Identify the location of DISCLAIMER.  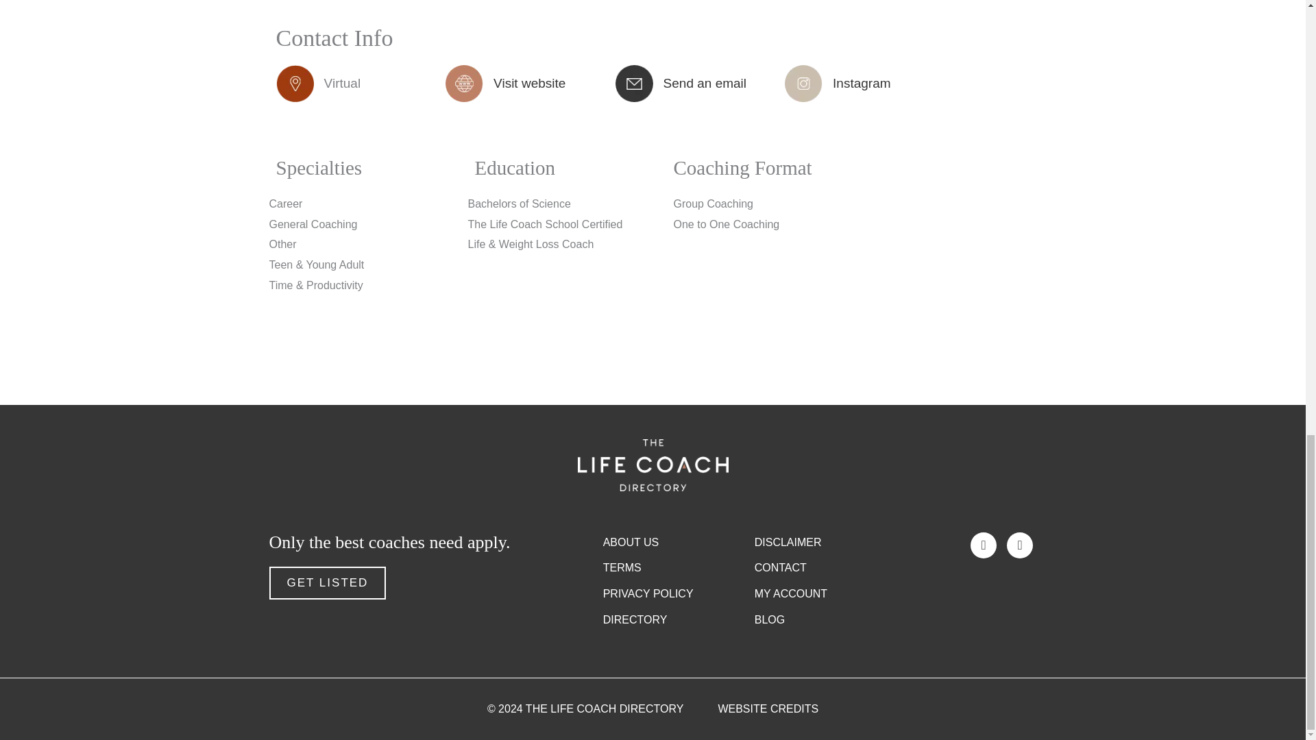
(830, 542).